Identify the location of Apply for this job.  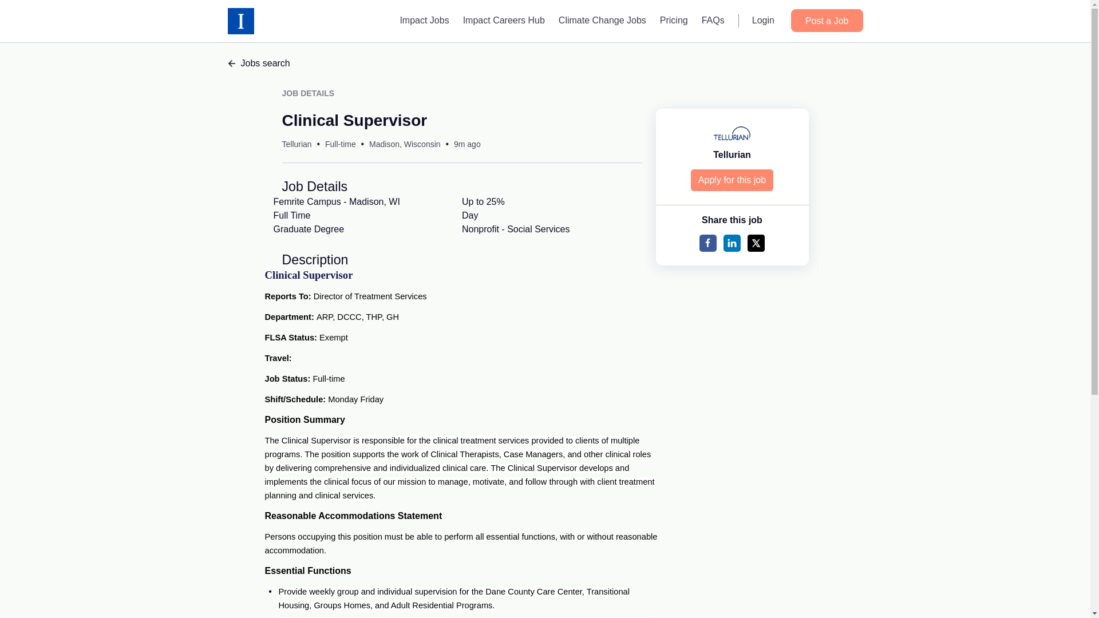
(732, 180).